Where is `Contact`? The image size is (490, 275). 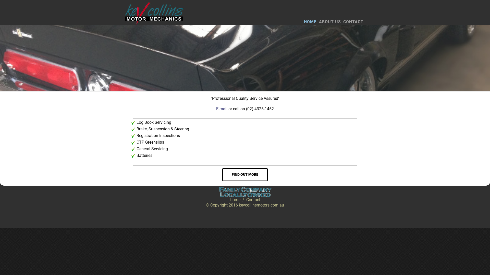 Contact is located at coordinates (253, 200).